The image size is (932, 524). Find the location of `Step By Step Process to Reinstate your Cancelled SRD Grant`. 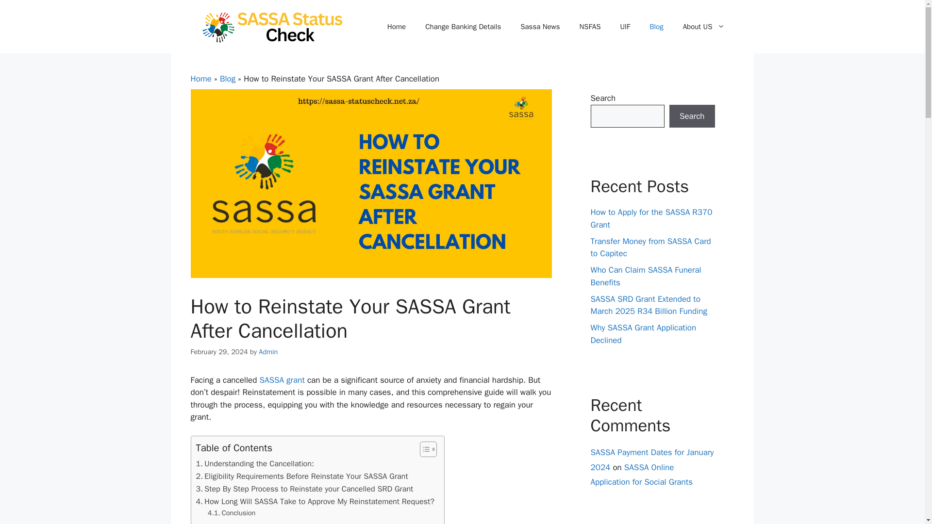

Step By Step Process to Reinstate your Cancelled SRD Grant is located at coordinates (305, 489).